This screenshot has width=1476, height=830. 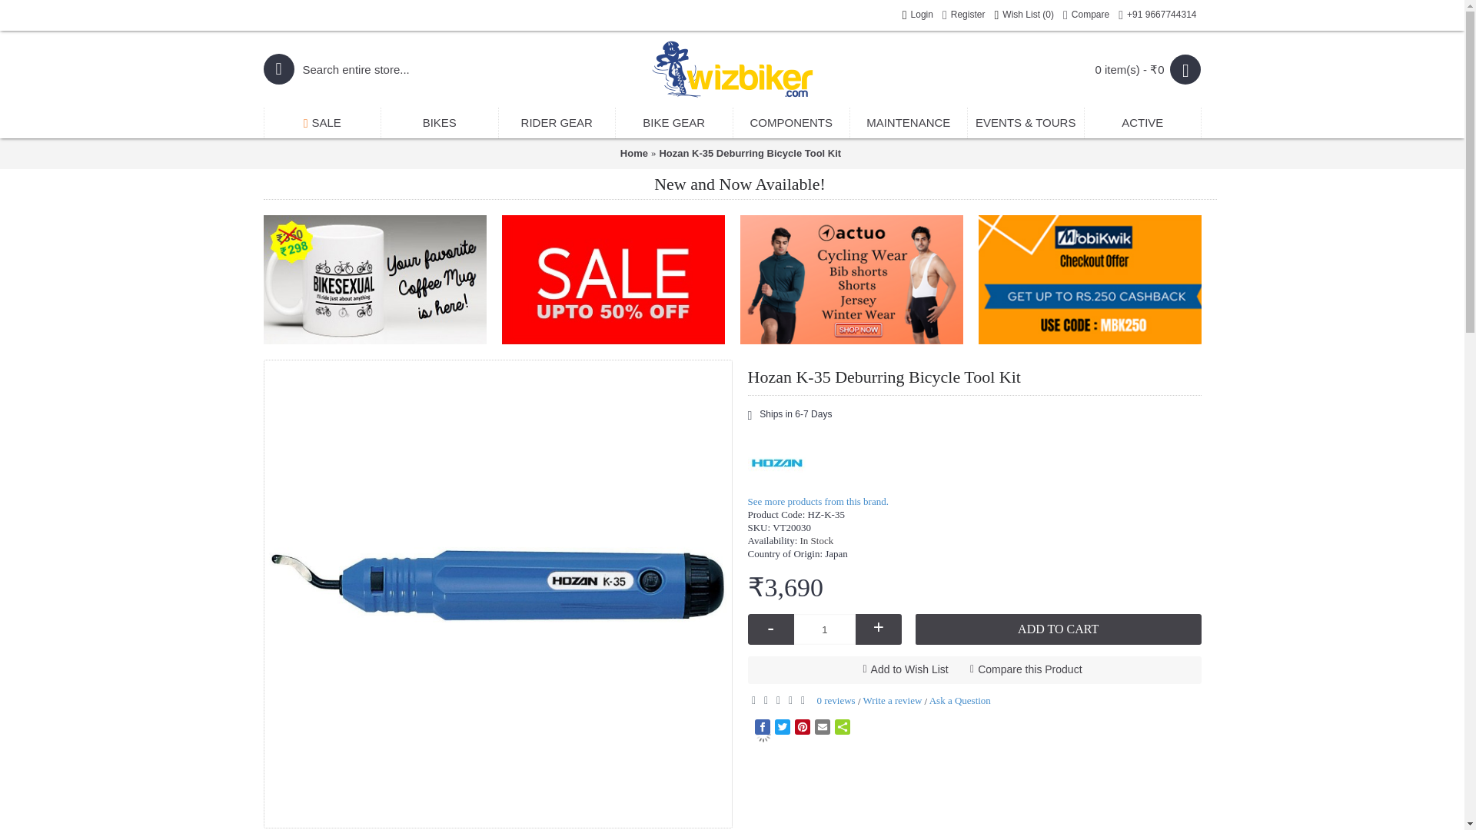 I want to click on 1, so click(x=824, y=629).